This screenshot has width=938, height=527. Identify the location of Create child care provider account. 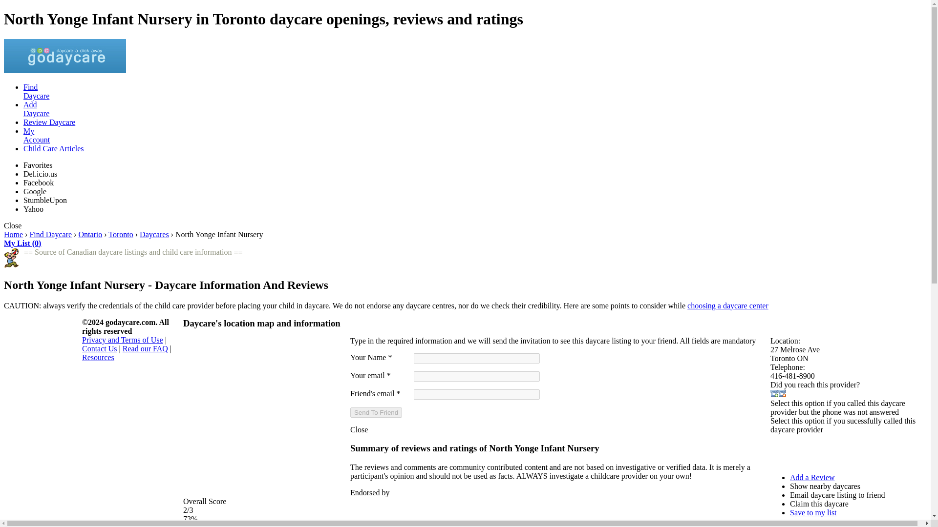
(475, 136).